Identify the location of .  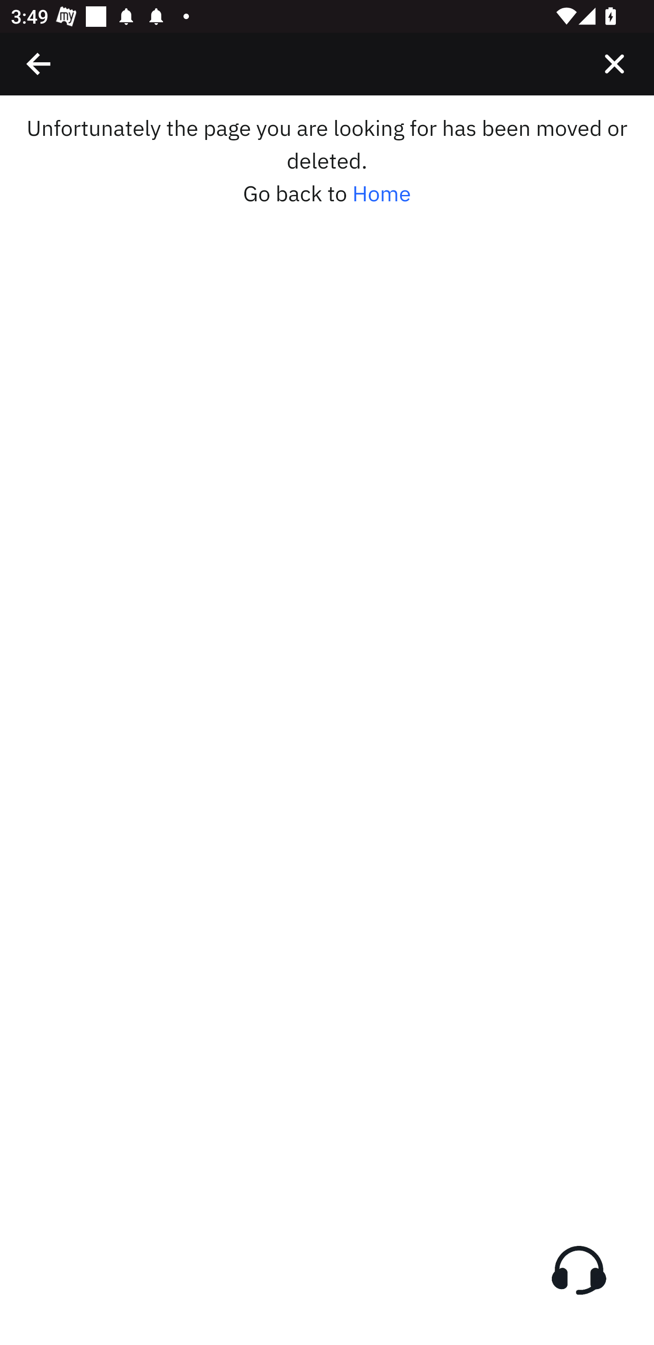
(39, 64).